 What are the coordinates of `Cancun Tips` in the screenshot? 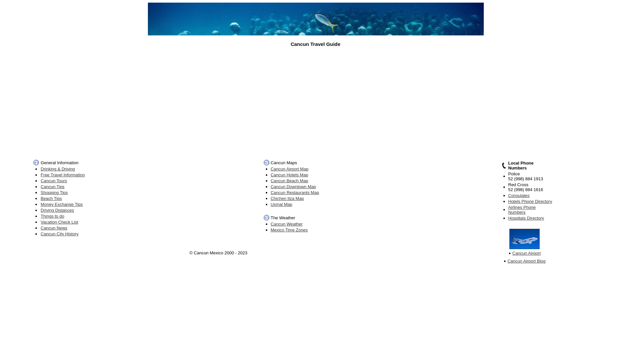 It's located at (53, 187).